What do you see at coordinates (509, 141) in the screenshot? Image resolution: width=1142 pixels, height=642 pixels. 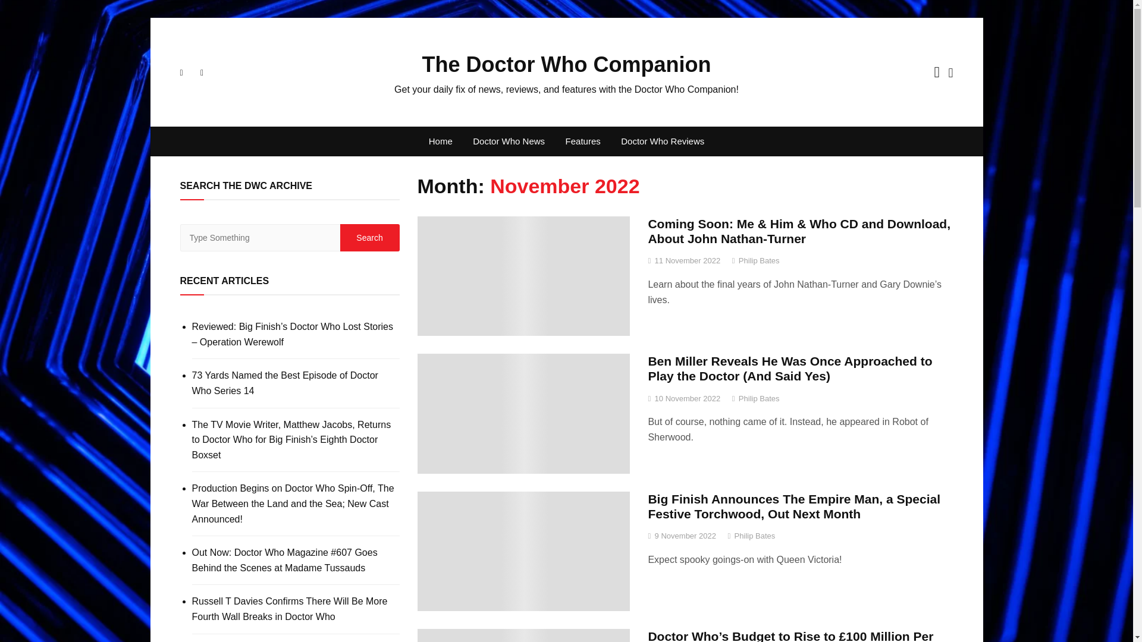 I see `Doctor Who News` at bounding box center [509, 141].